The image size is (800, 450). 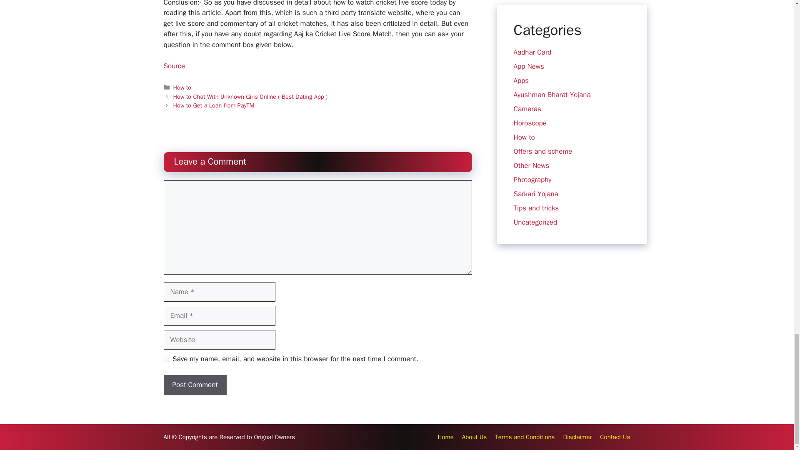 What do you see at coordinates (525, 437) in the screenshot?
I see `Terms and Conditions` at bounding box center [525, 437].